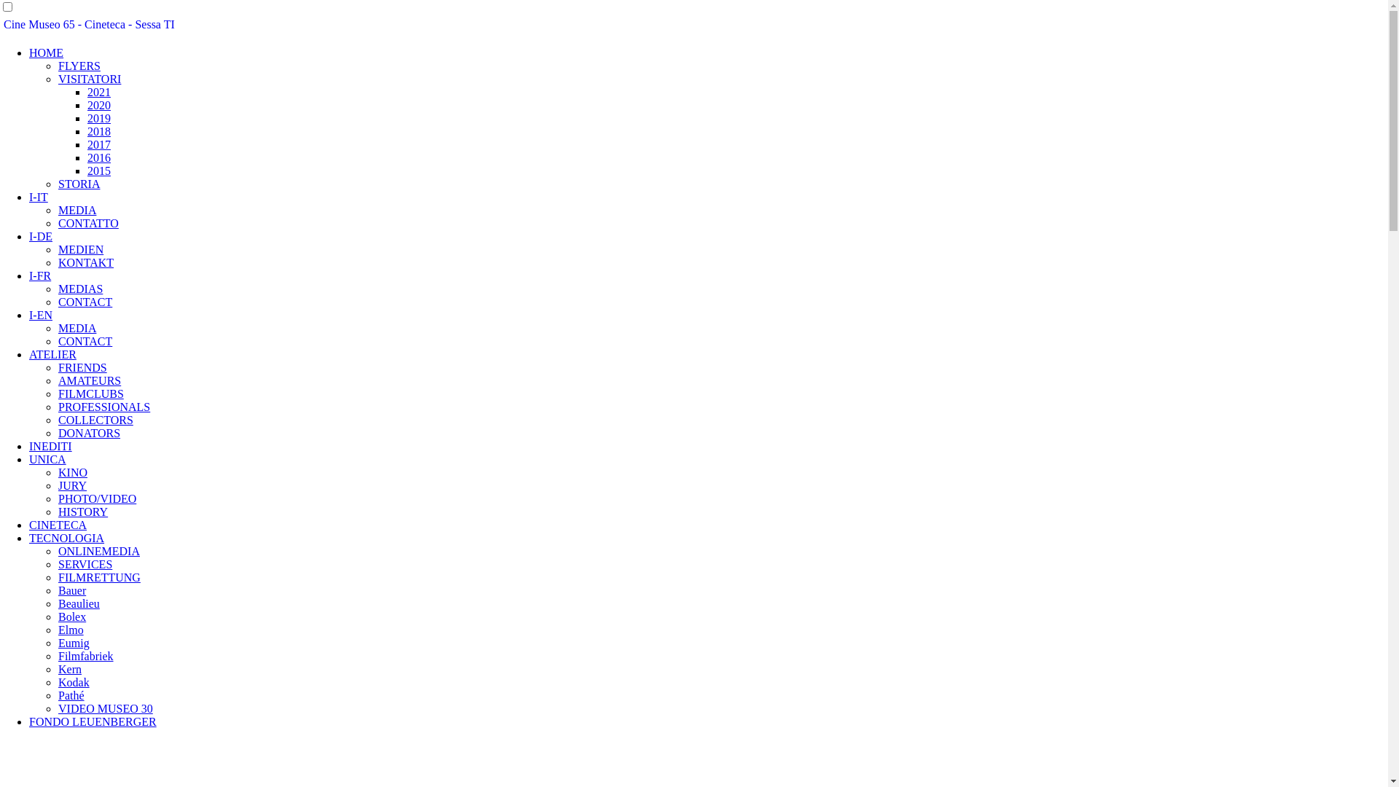 The width and height of the screenshot is (1399, 787). I want to click on 2018, so click(99, 131).